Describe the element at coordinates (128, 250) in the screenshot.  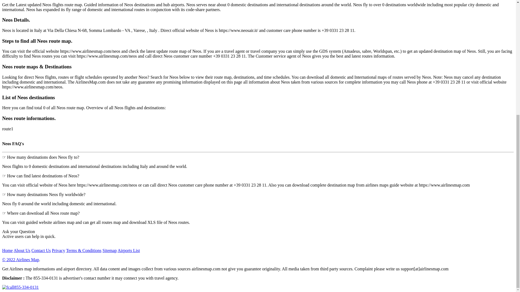
I see `Airports List` at that location.